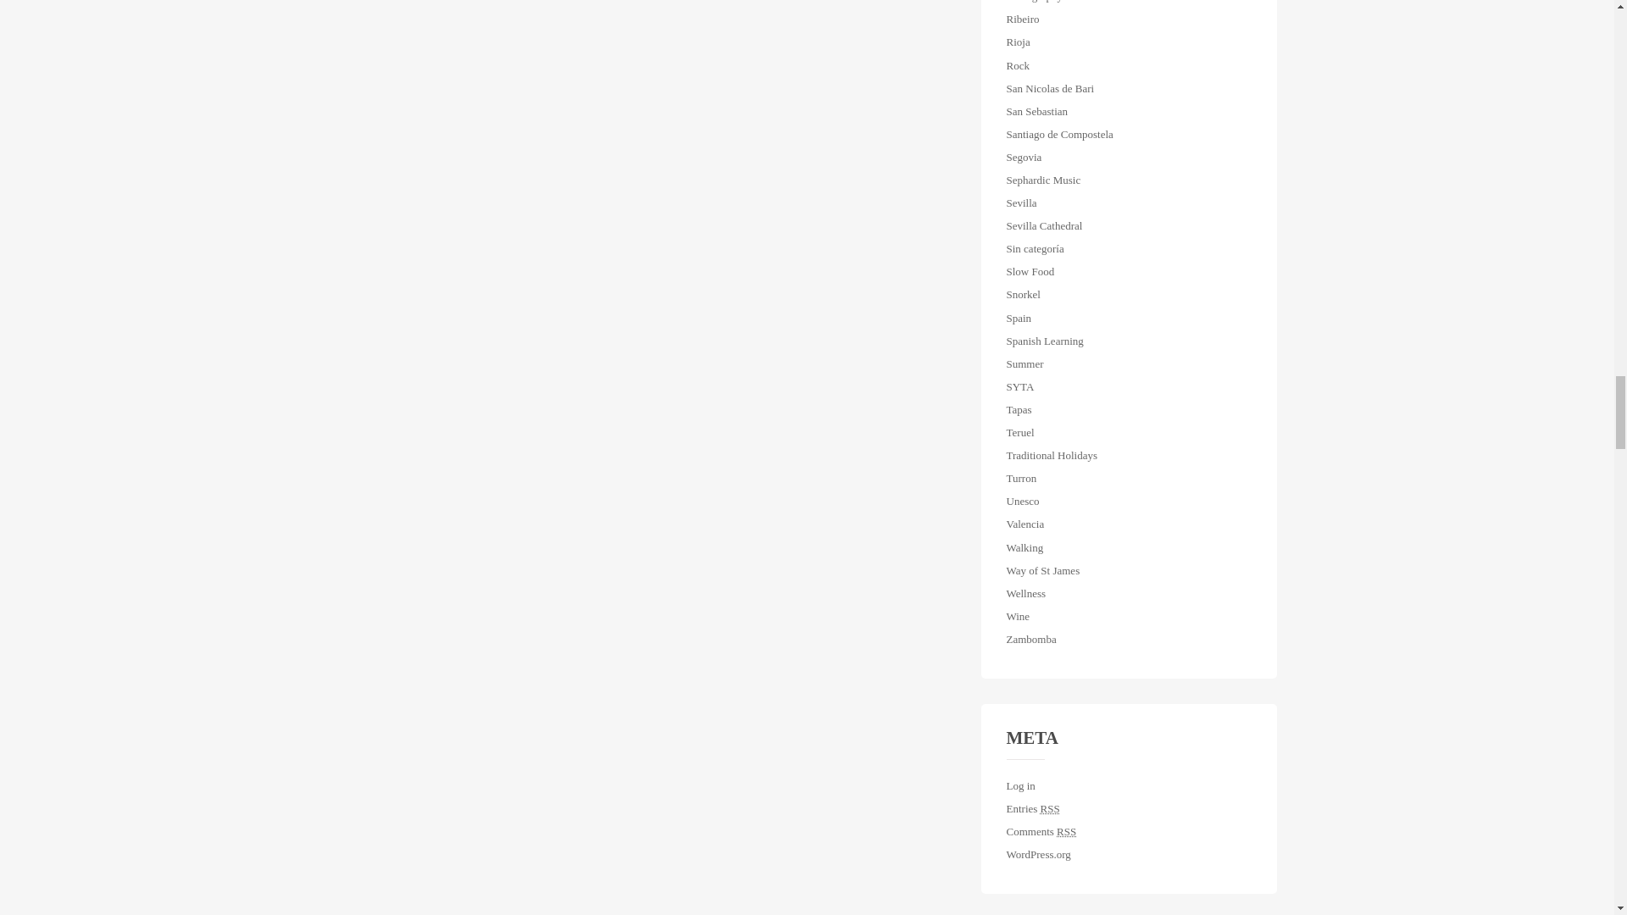 The image size is (1627, 915). What do you see at coordinates (1051, 808) in the screenshot?
I see `Really Simple Syndication` at bounding box center [1051, 808].